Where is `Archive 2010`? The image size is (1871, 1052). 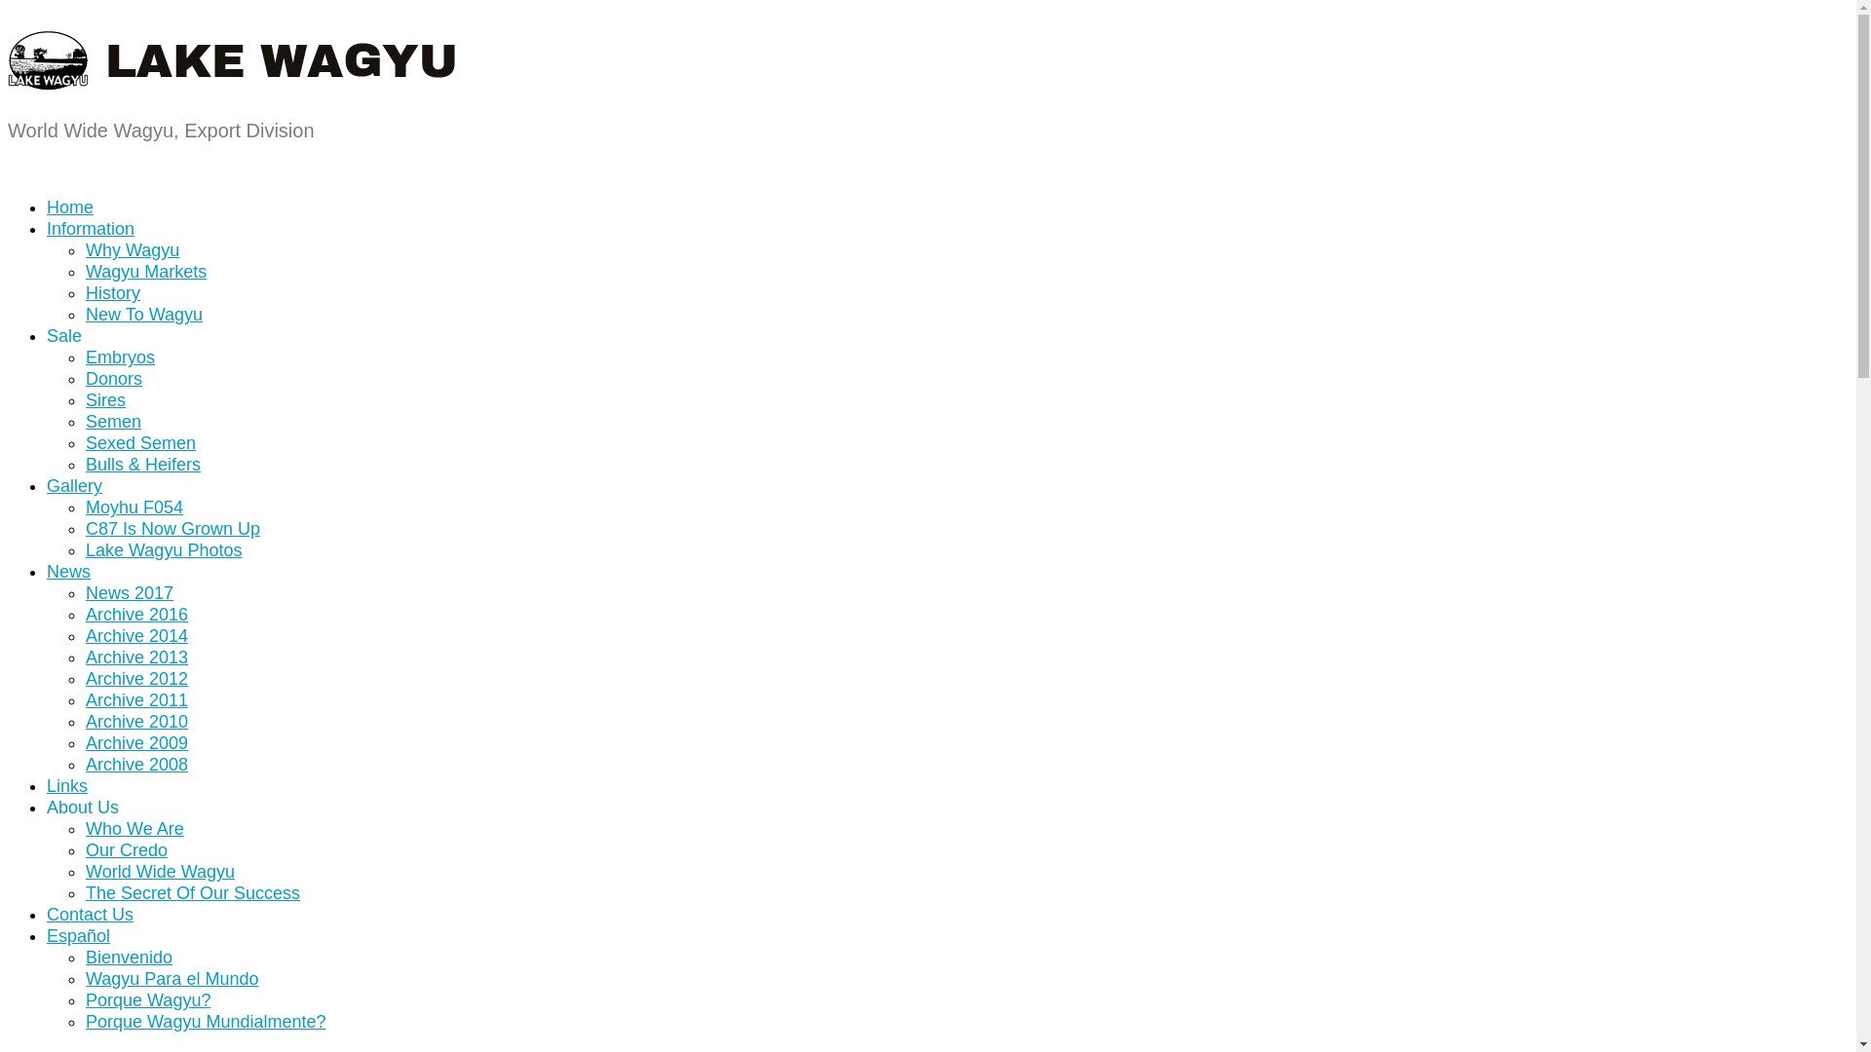
Archive 2010 is located at coordinates (136, 722).